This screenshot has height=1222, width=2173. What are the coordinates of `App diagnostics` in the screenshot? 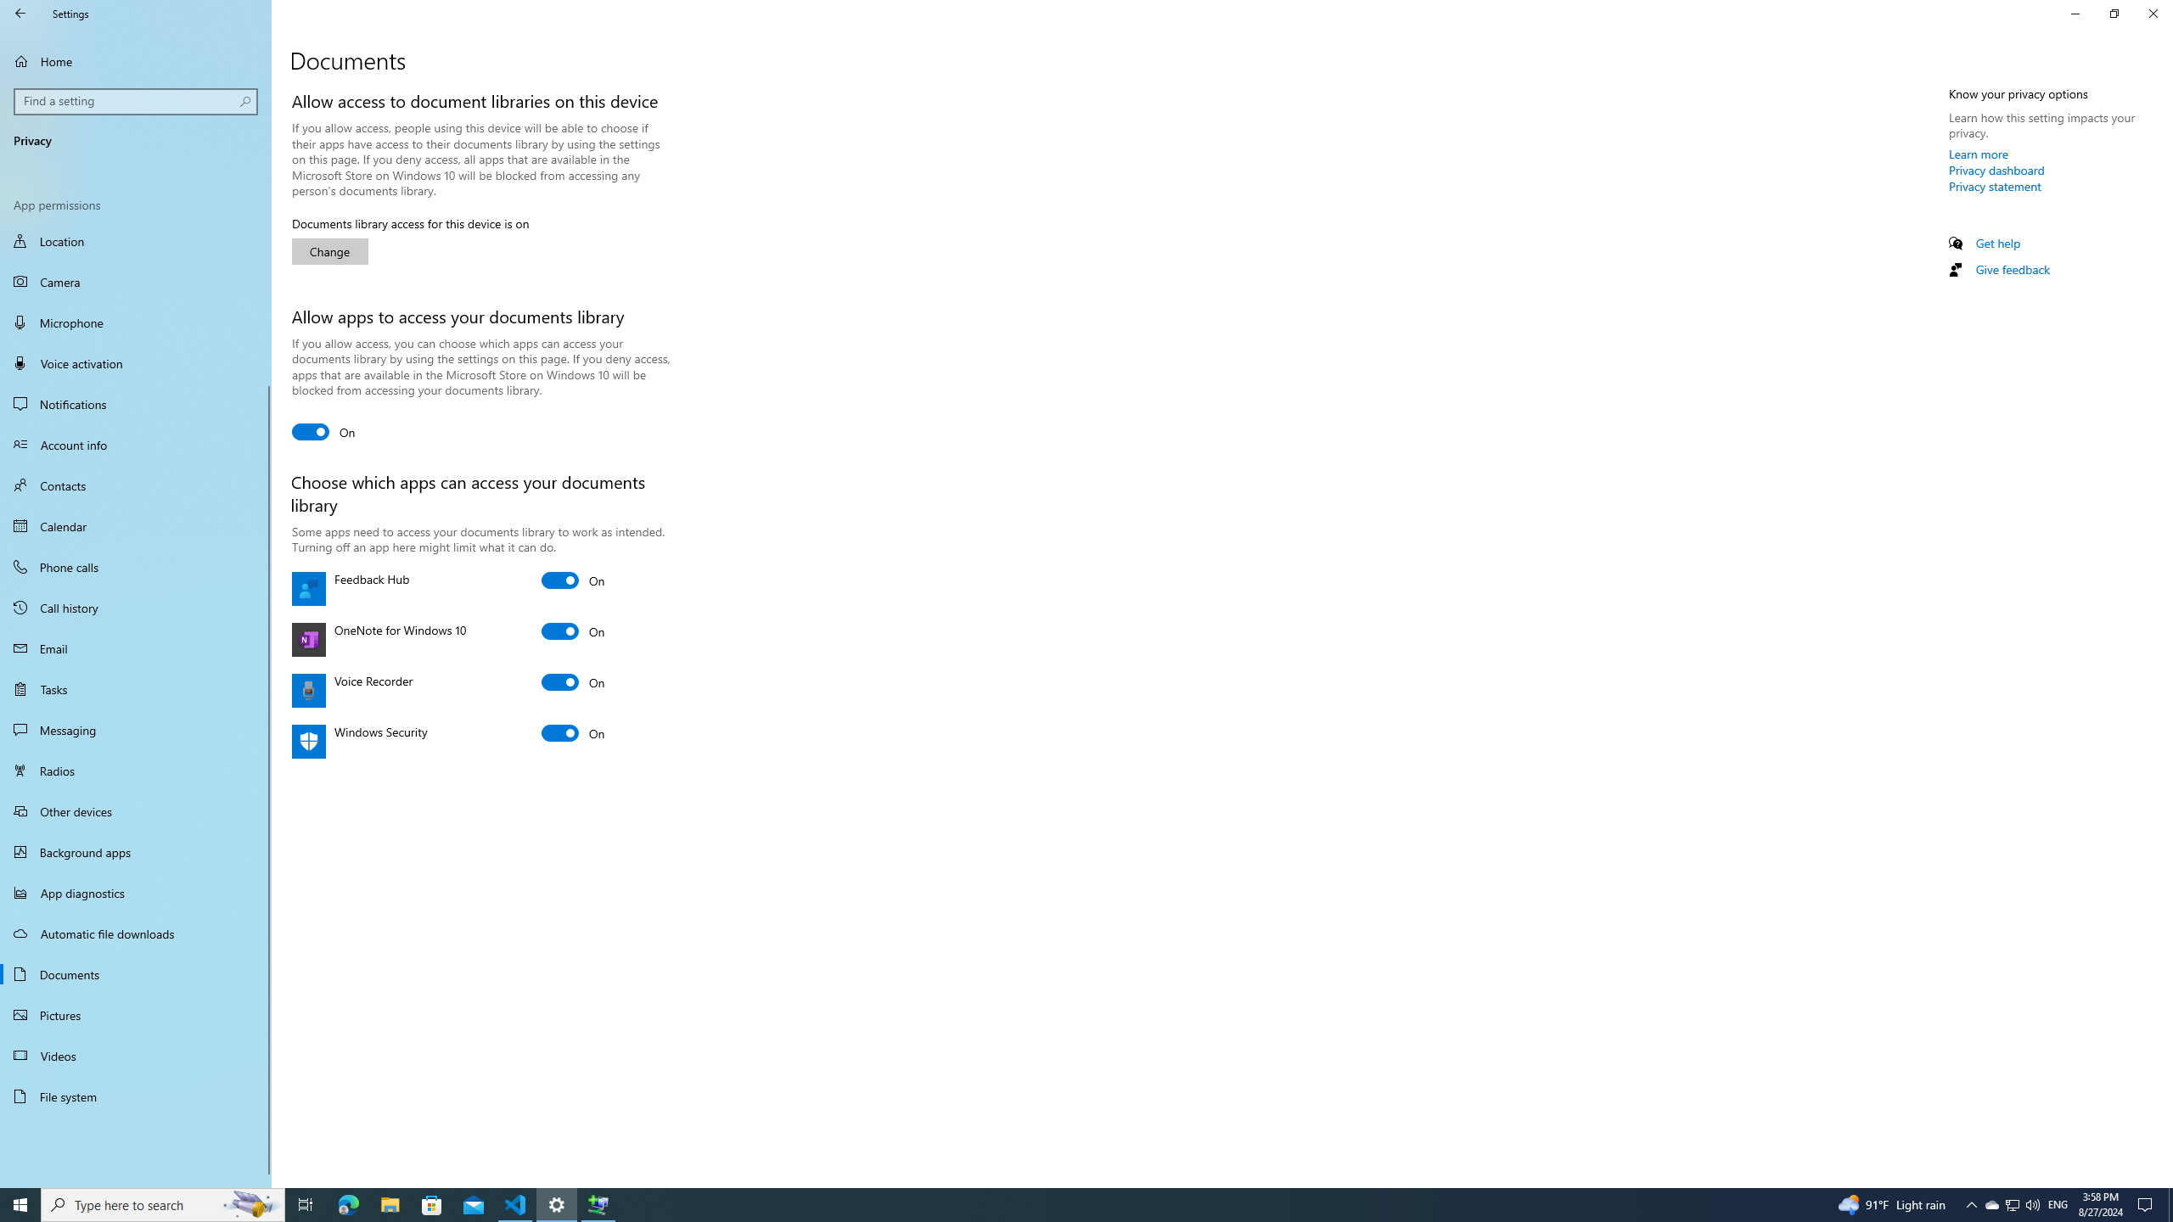 It's located at (136, 893).